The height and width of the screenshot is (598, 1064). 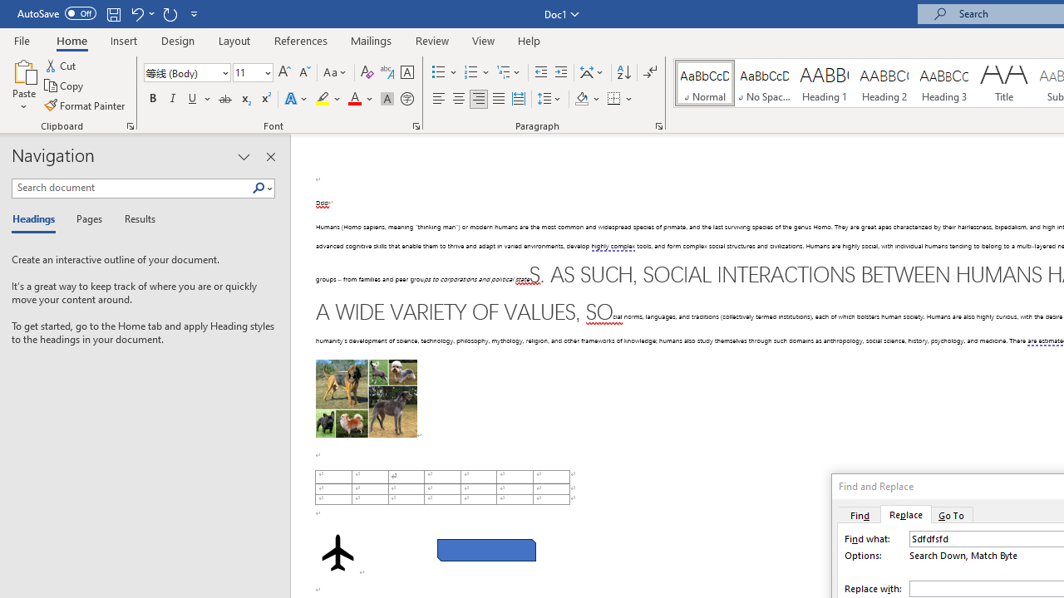 What do you see at coordinates (372, 40) in the screenshot?
I see `Mailings` at bounding box center [372, 40].